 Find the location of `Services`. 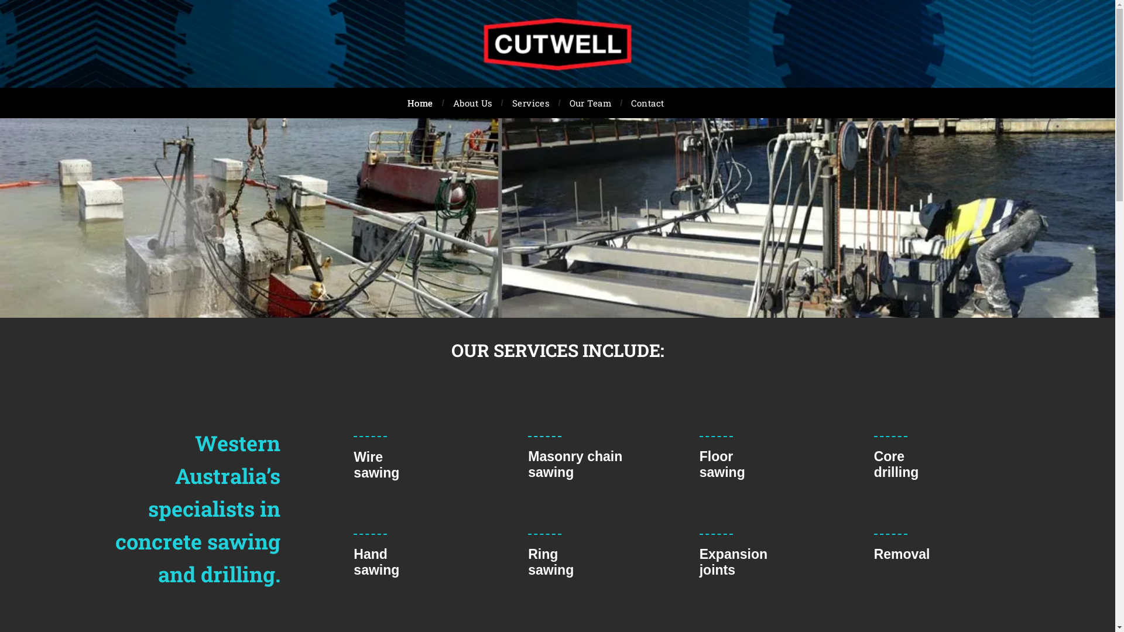

Services is located at coordinates (531, 103).